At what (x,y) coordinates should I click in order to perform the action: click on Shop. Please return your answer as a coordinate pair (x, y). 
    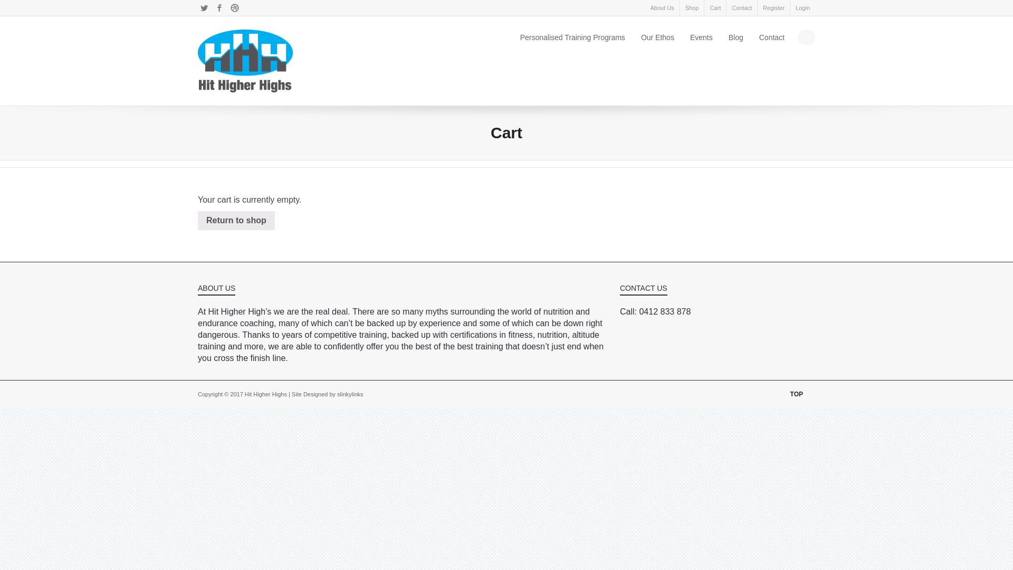
    Looking at the image, I should click on (692, 8).